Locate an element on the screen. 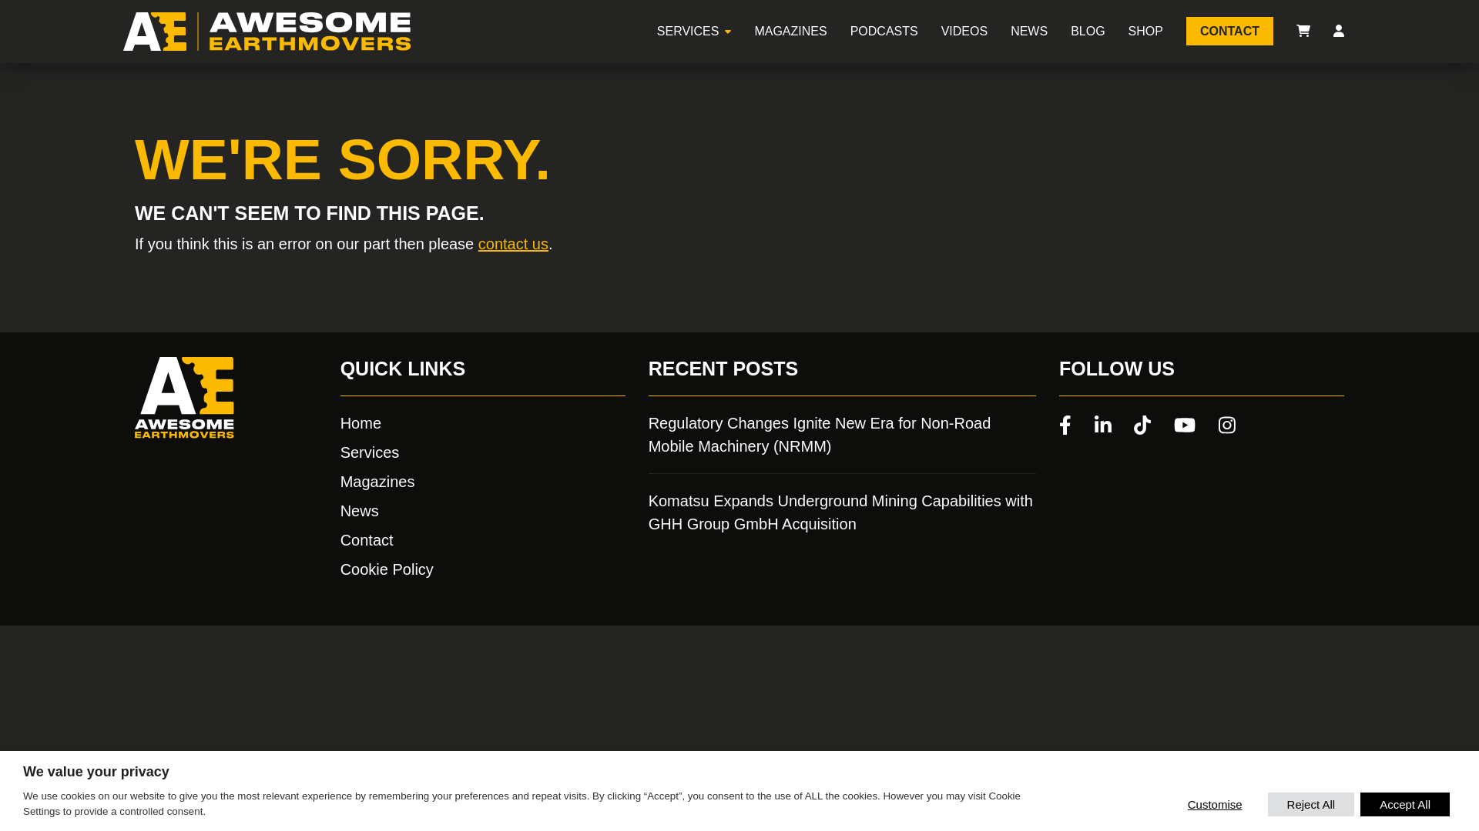 This screenshot has width=1479, height=831. BLOG is located at coordinates (1088, 31).